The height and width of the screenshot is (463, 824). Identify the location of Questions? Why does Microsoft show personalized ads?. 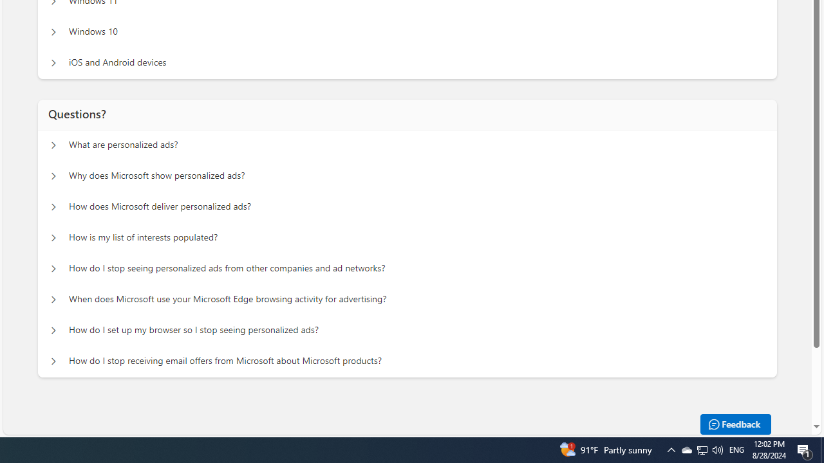
(53, 176).